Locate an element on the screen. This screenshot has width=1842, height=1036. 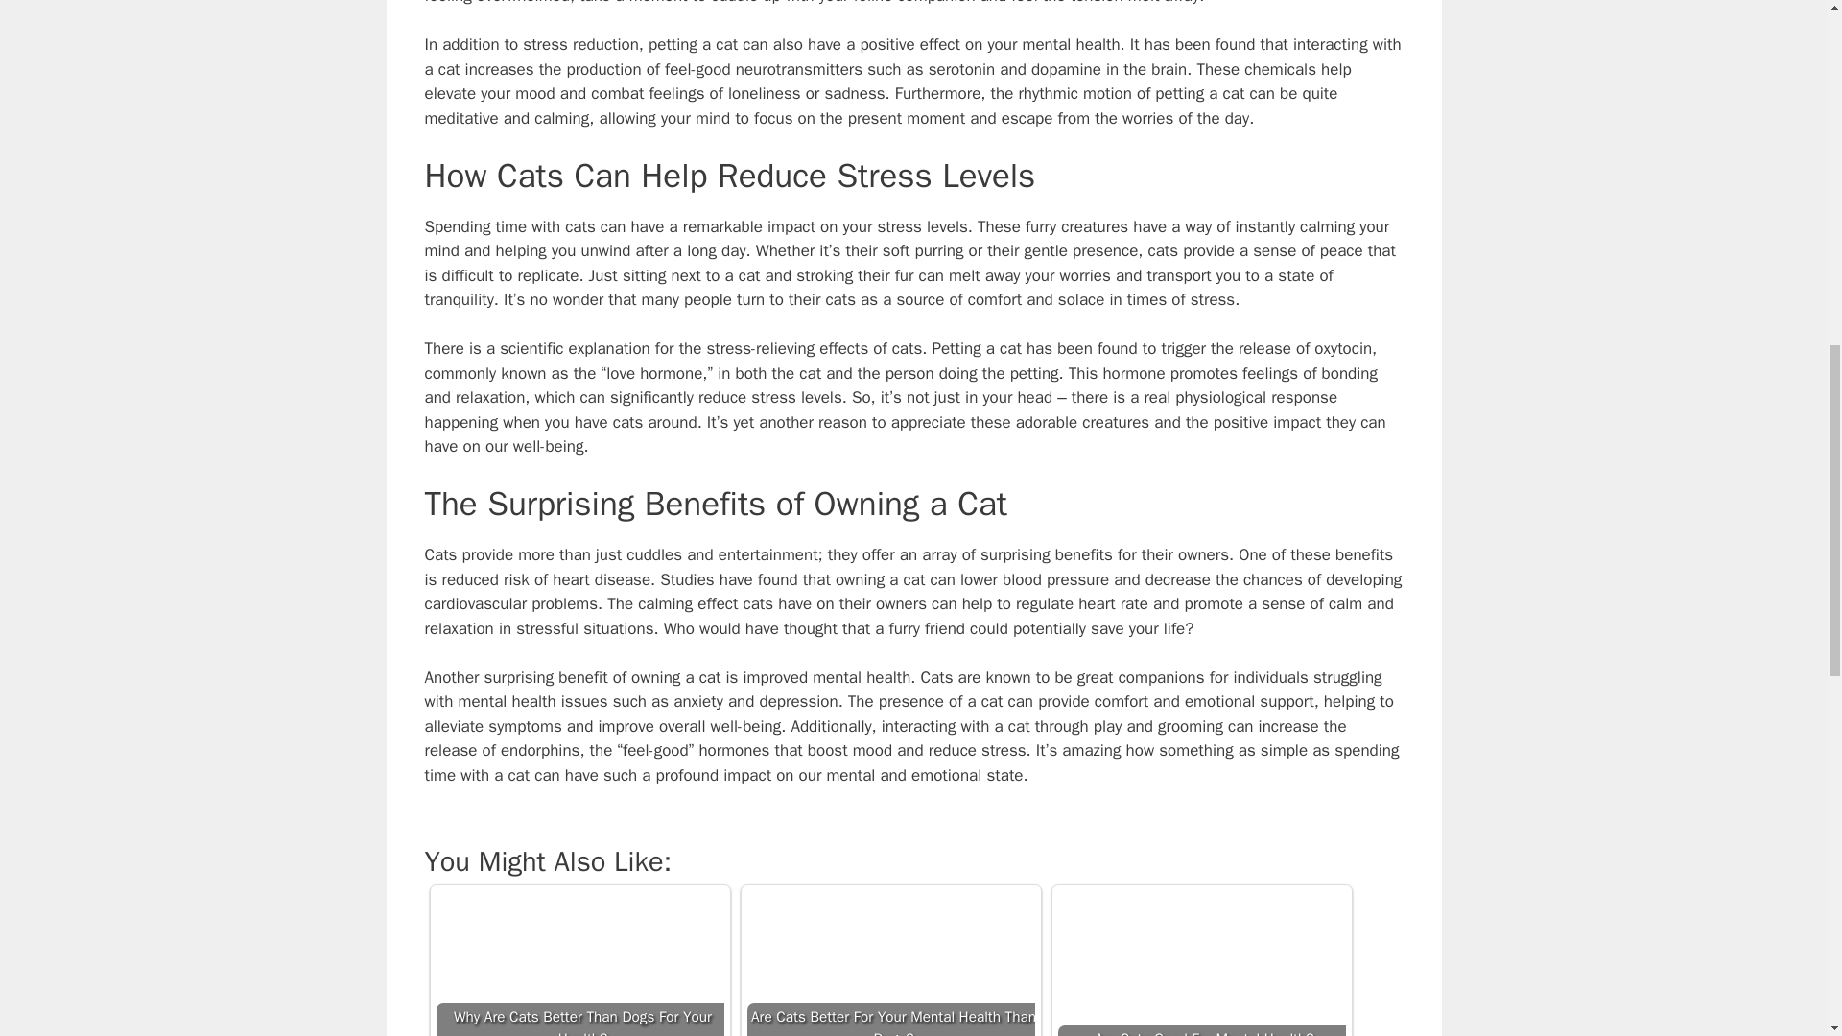
Are Cats Good For Mental Health? is located at coordinates (1201, 963).